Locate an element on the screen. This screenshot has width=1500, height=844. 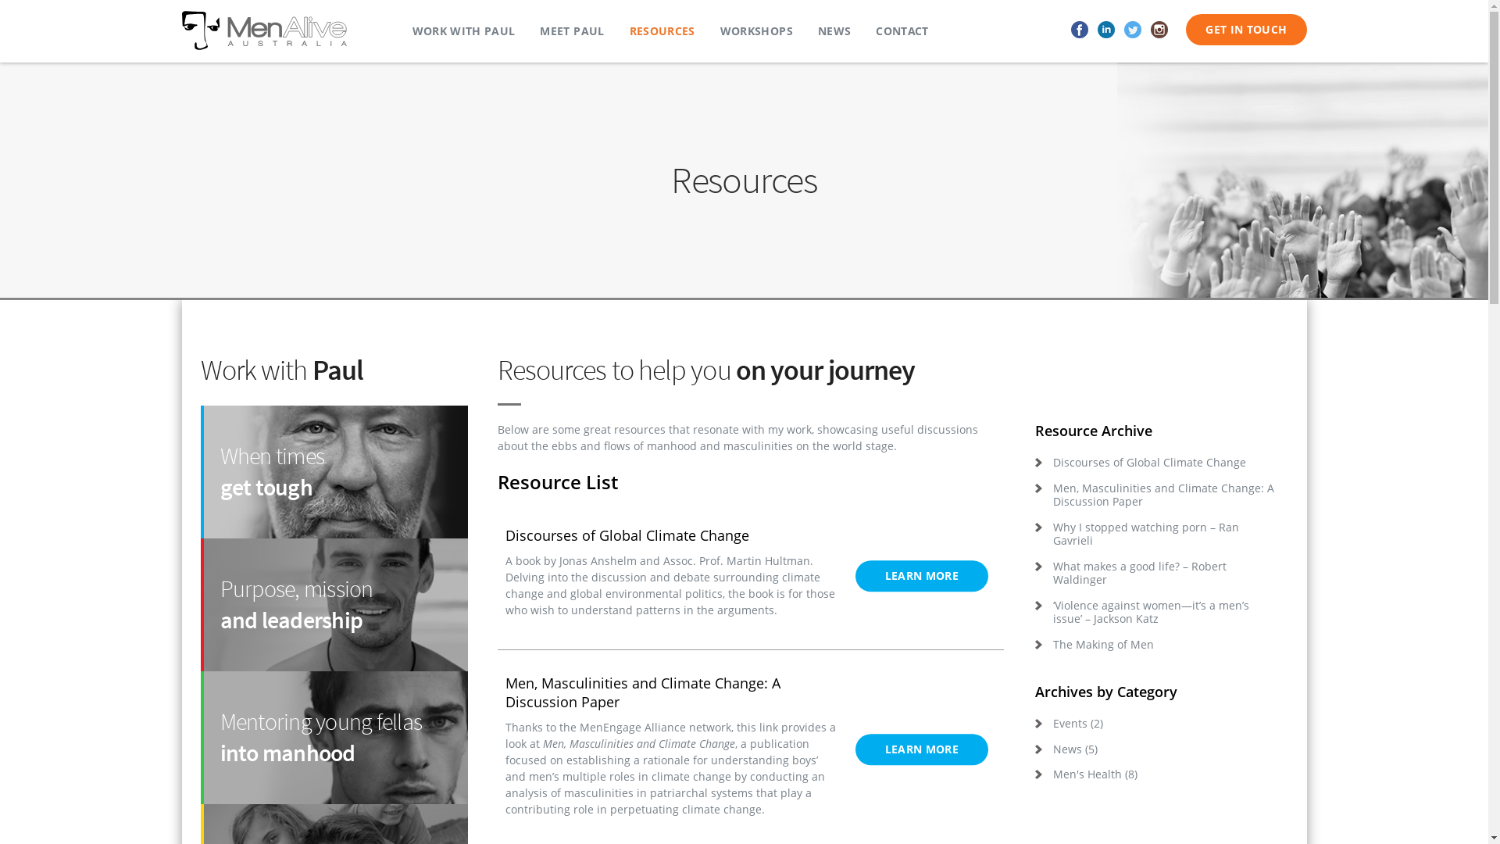
Men's Health (8) is located at coordinates (1157, 774).